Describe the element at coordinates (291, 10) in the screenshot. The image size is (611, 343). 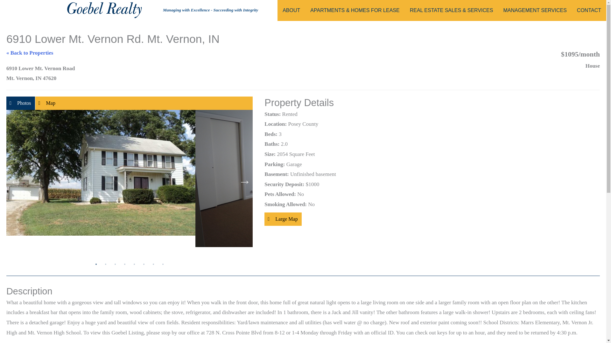
I see `ABOUT` at that location.